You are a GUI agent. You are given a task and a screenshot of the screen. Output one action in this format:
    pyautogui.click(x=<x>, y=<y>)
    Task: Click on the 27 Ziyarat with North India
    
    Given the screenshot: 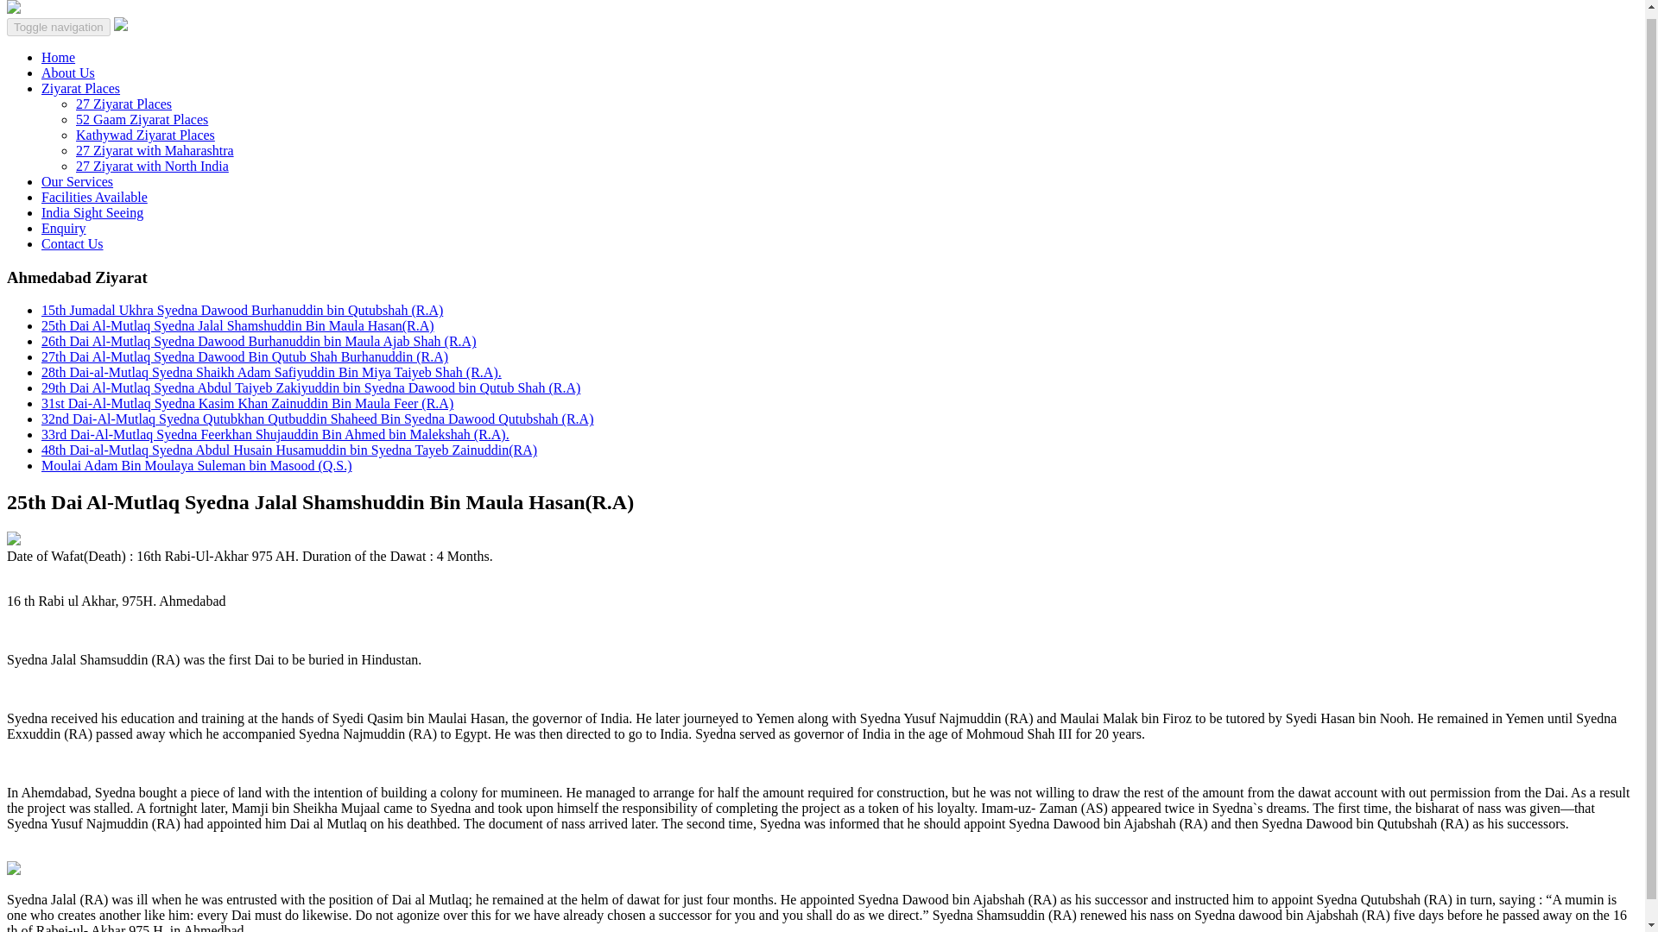 What is the action you would take?
    pyautogui.click(x=152, y=166)
    